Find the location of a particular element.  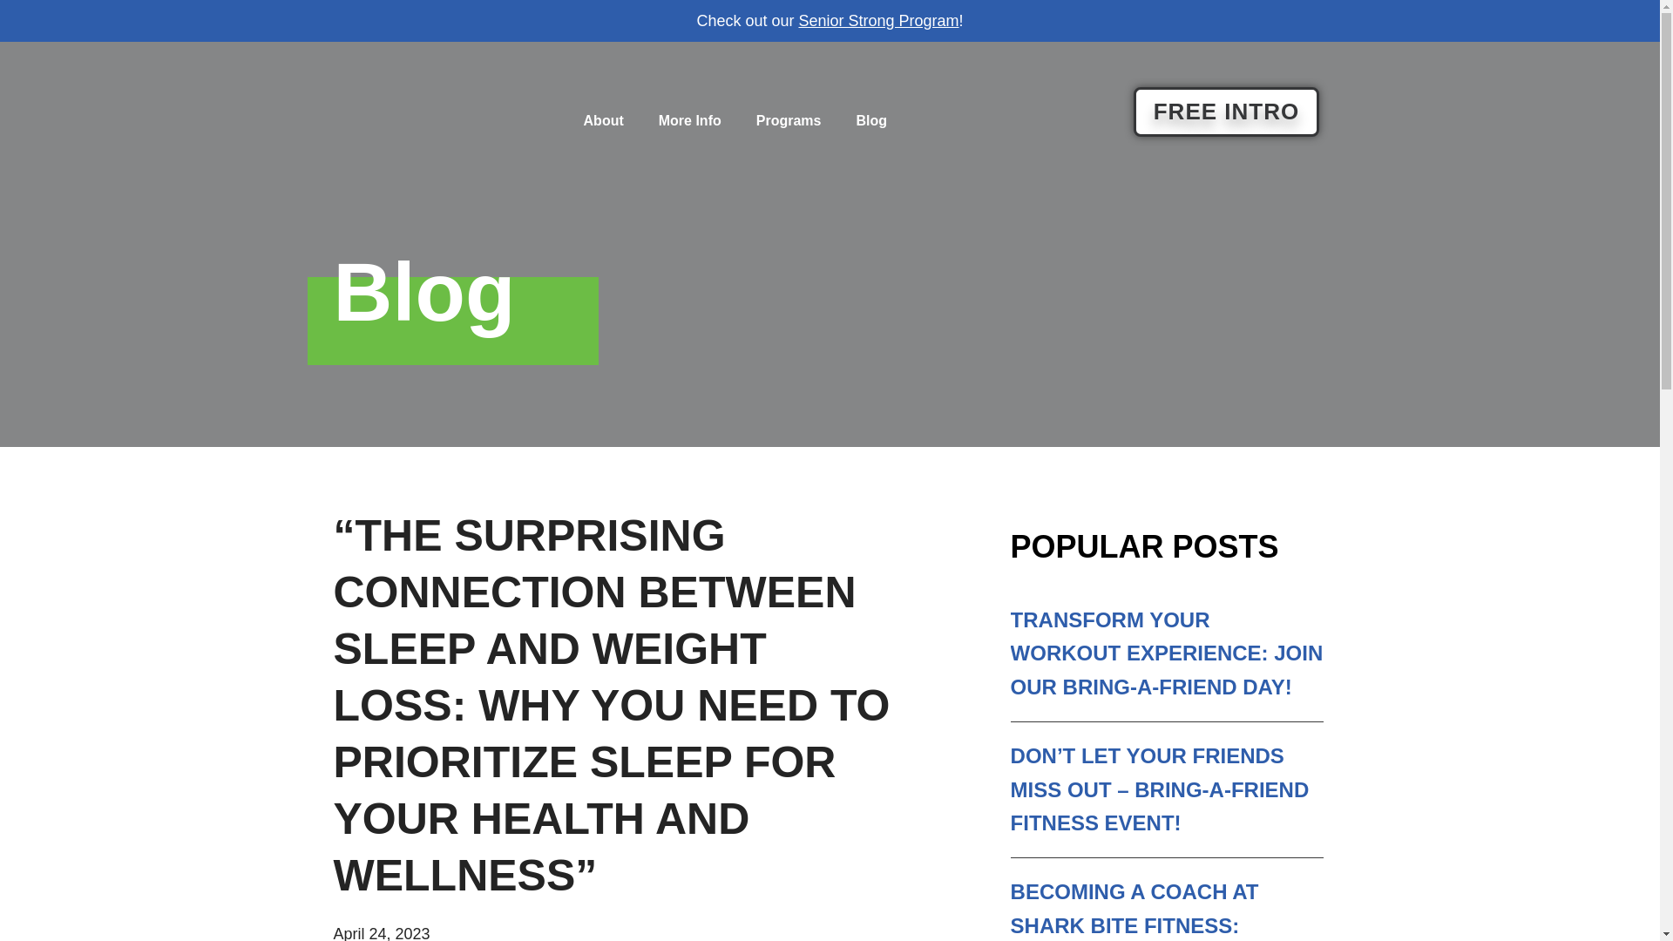

About is located at coordinates (603, 120).